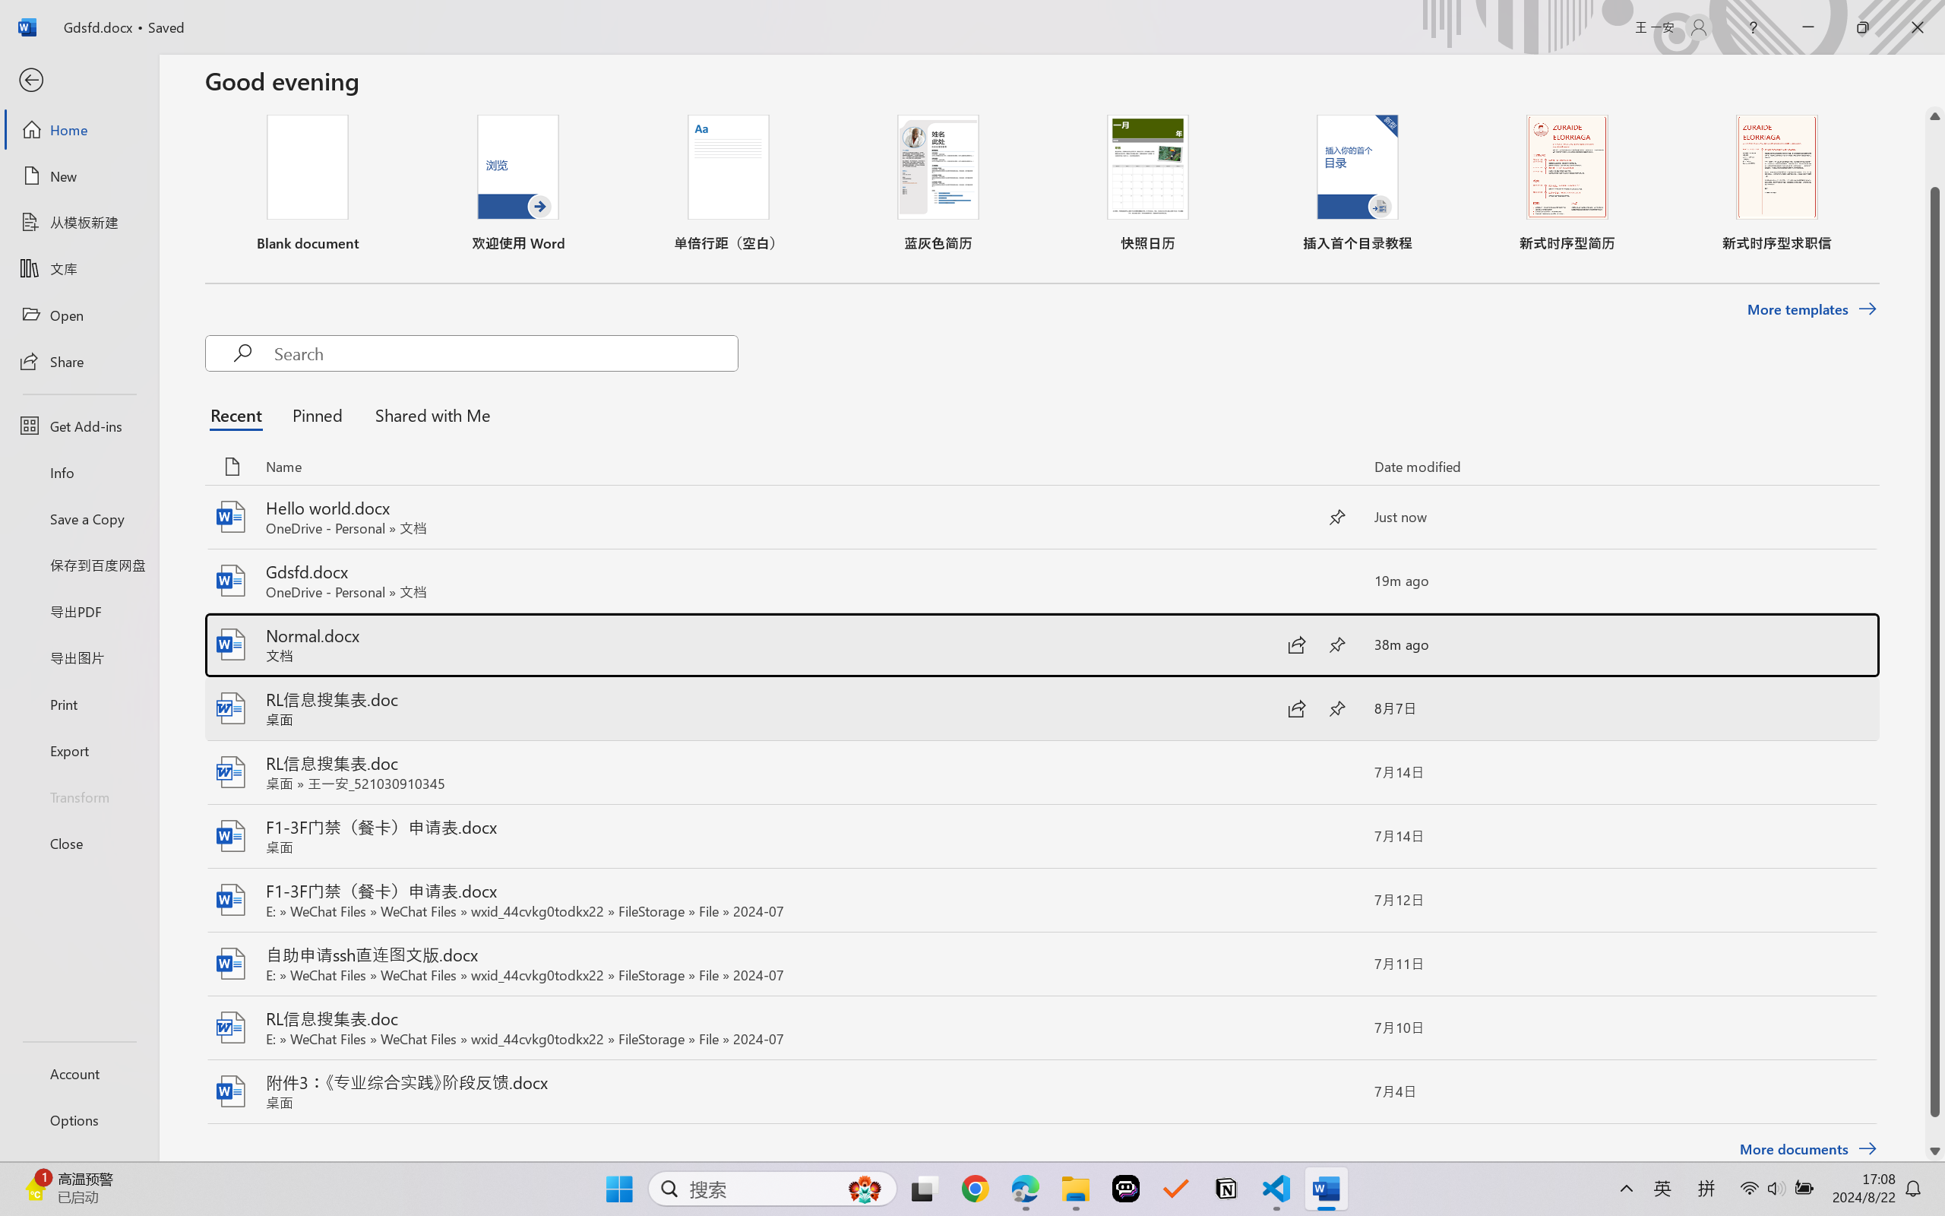 The image size is (1945, 1216). What do you see at coordinates (317, 414) in the screenshot?
I see `Pinned` at bounding box center [317, 414].